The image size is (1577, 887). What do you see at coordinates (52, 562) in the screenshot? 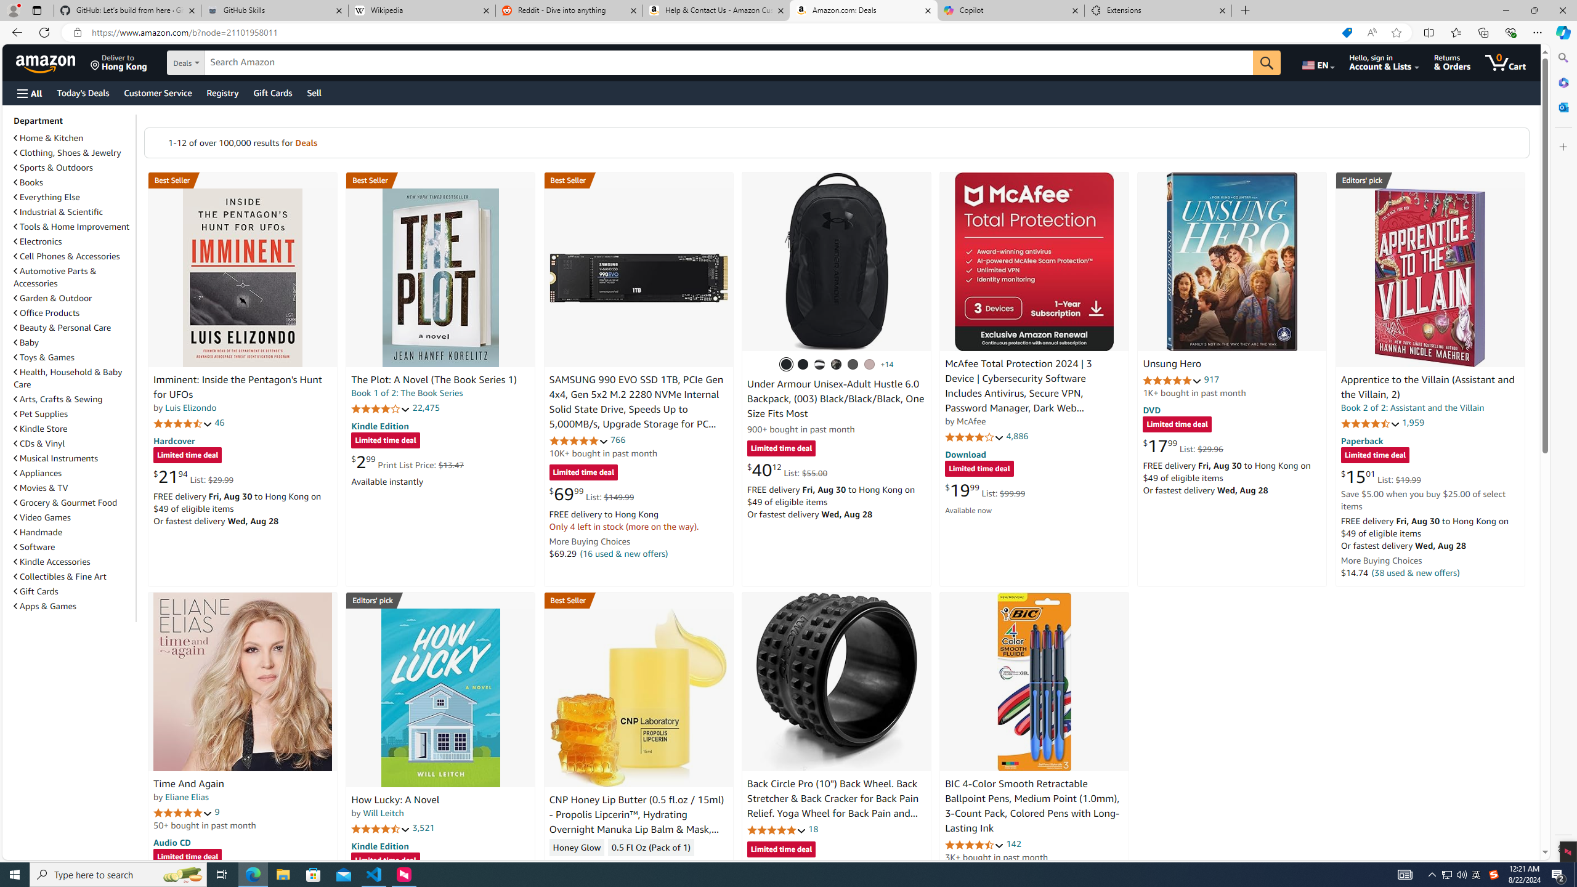
I see `Kindle Accessories` at bounding box center [52, 562].